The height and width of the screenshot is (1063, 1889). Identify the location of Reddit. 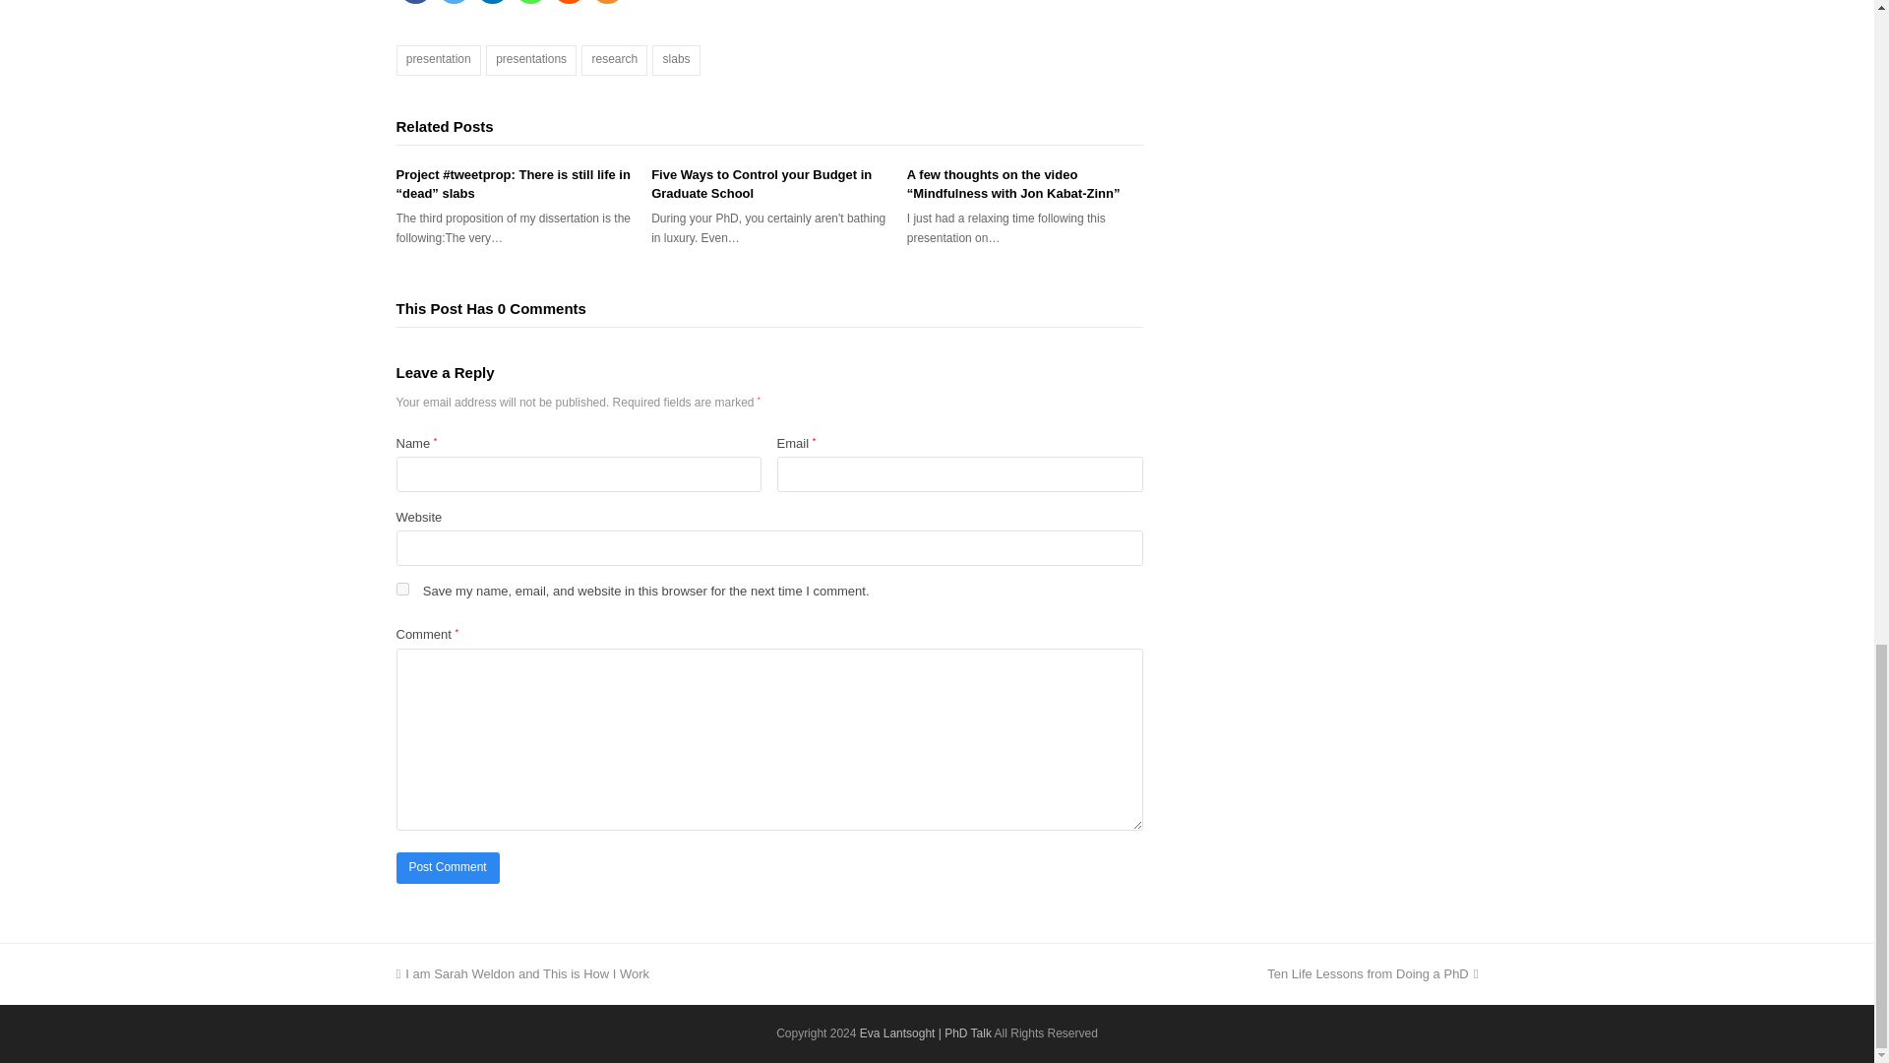
(569, 2).